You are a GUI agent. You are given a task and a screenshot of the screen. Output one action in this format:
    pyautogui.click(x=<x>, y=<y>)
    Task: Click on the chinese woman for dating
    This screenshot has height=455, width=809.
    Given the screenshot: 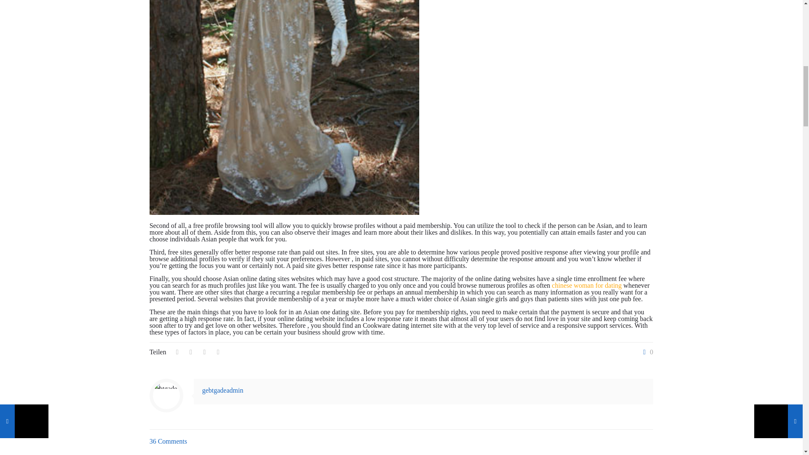 What is the action you would take?
    pyautogui.click(x=587, y=285)
    